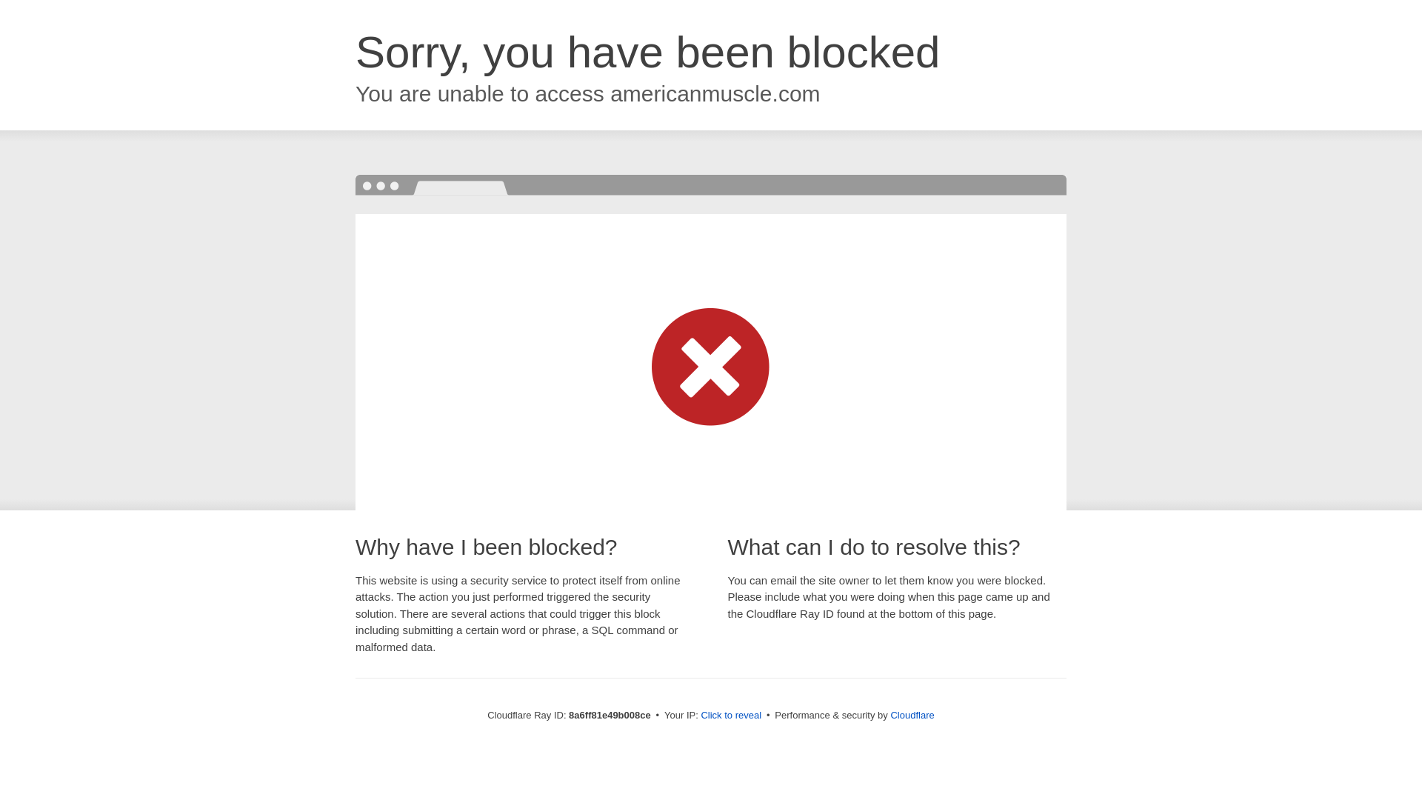 This screenshot has width=1422, height=800. What do you see at coordinates (730, 716) in the screenshot?
I see `Click to reveal` at bounding box center [730, 716].